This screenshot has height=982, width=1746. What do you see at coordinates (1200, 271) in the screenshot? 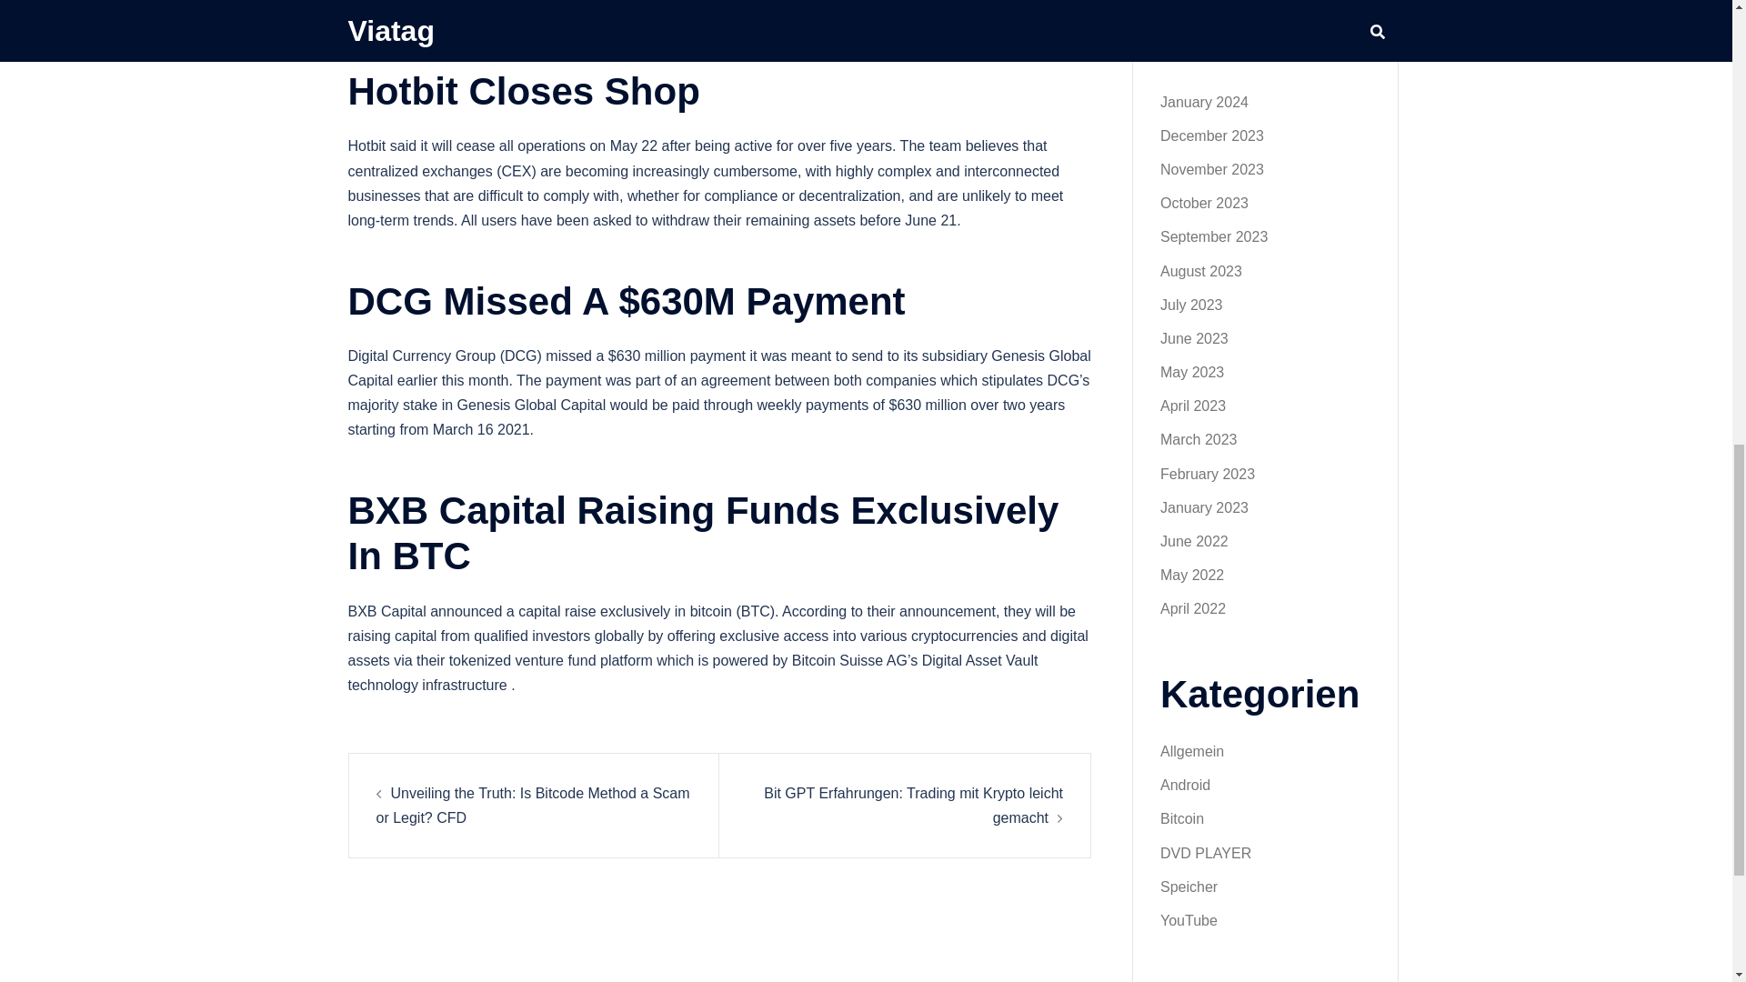
I see `August 2023` at bounding box center [1200, 271].